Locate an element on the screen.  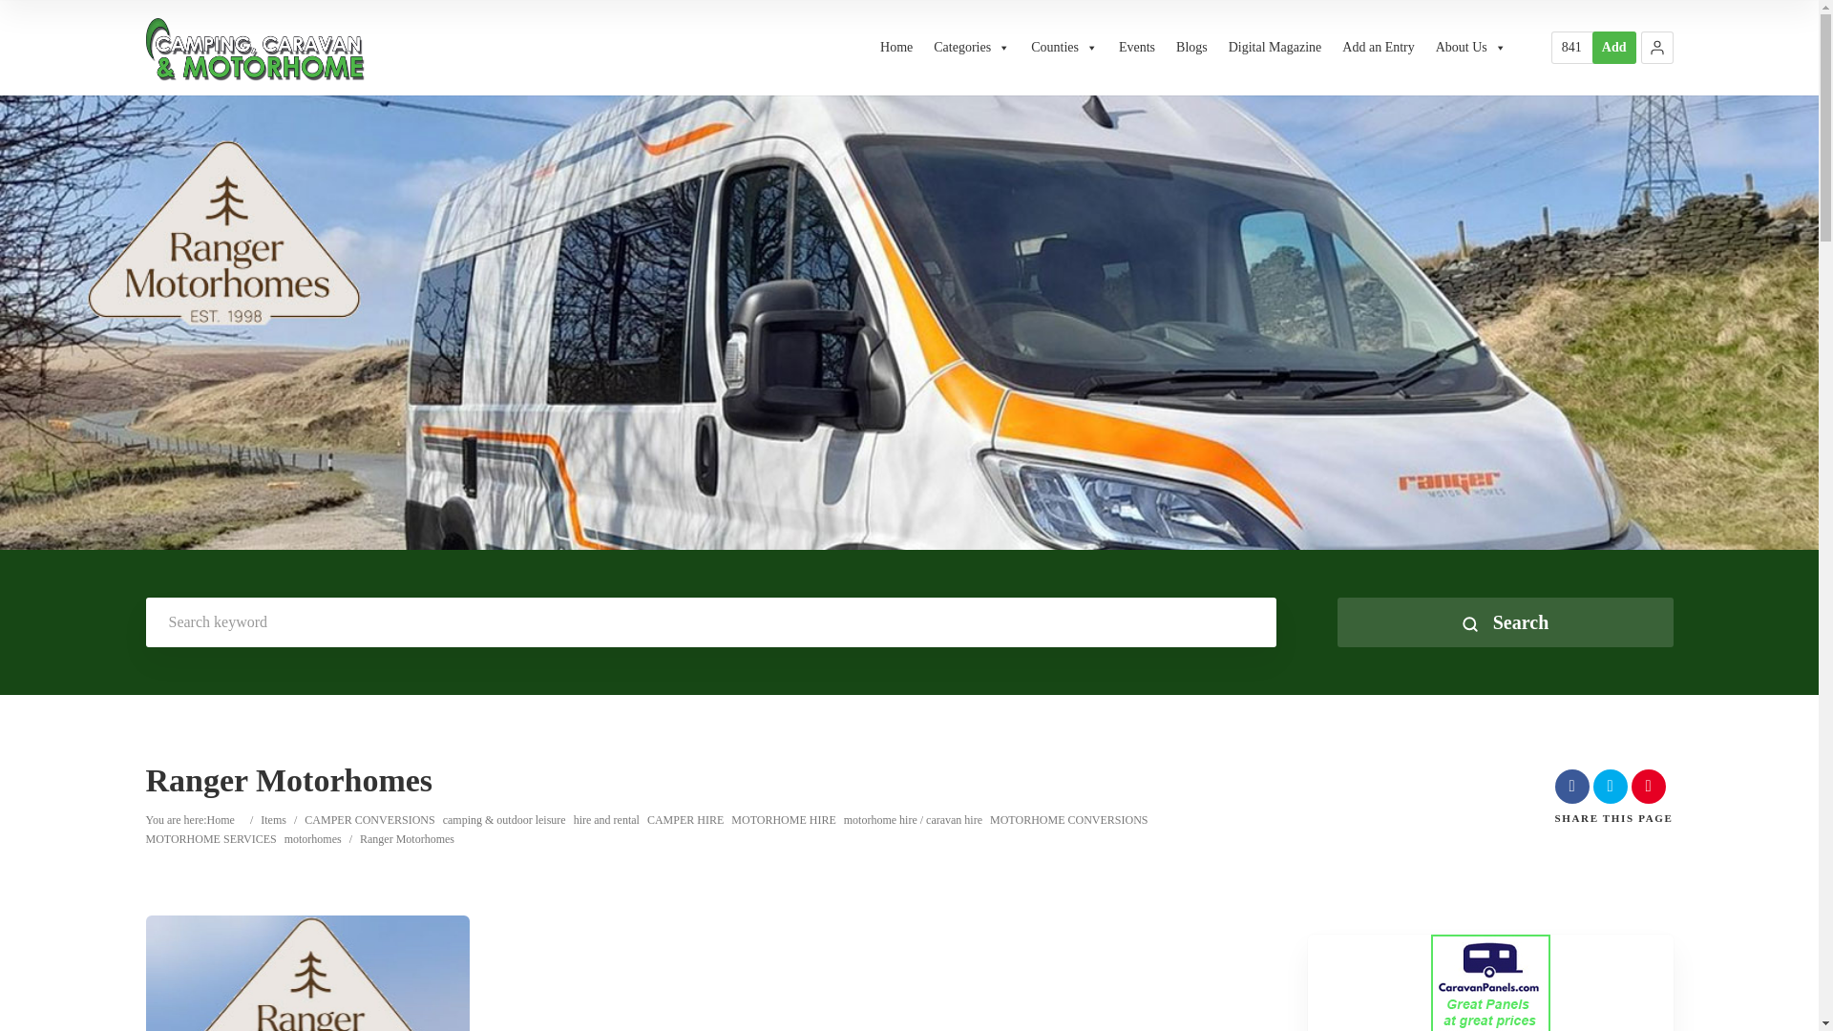
Search is located at coordinates (1504, 622).